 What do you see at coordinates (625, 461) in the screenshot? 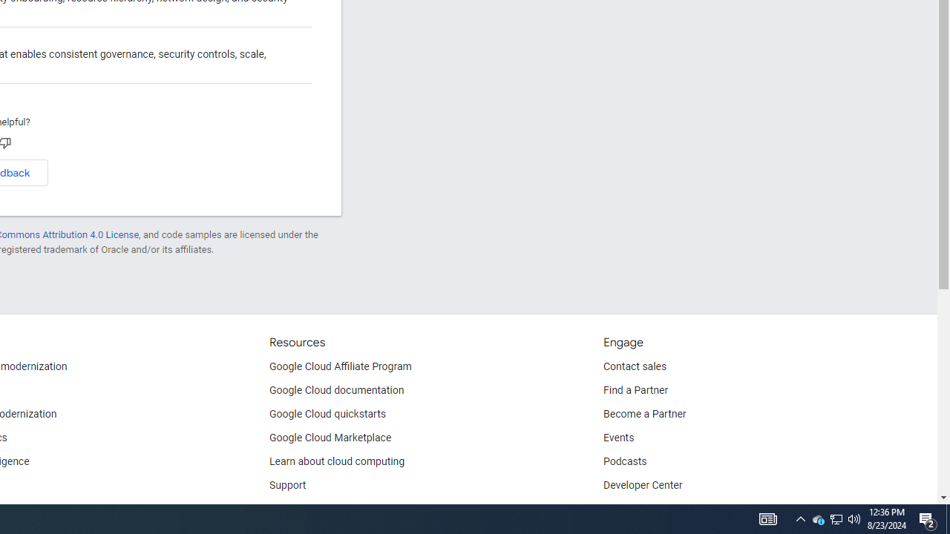
I see `Podcasts` at bounding box center [625, 461].